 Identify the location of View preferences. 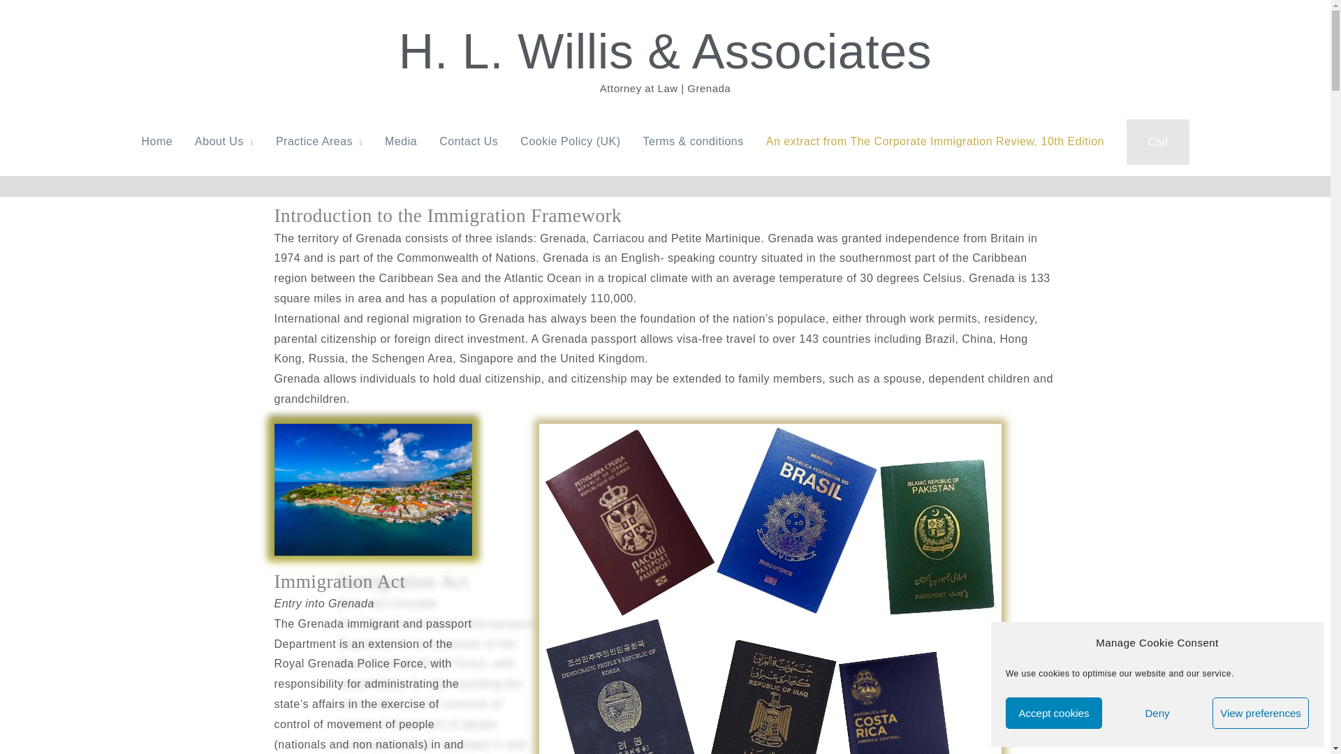
(1260, 714).